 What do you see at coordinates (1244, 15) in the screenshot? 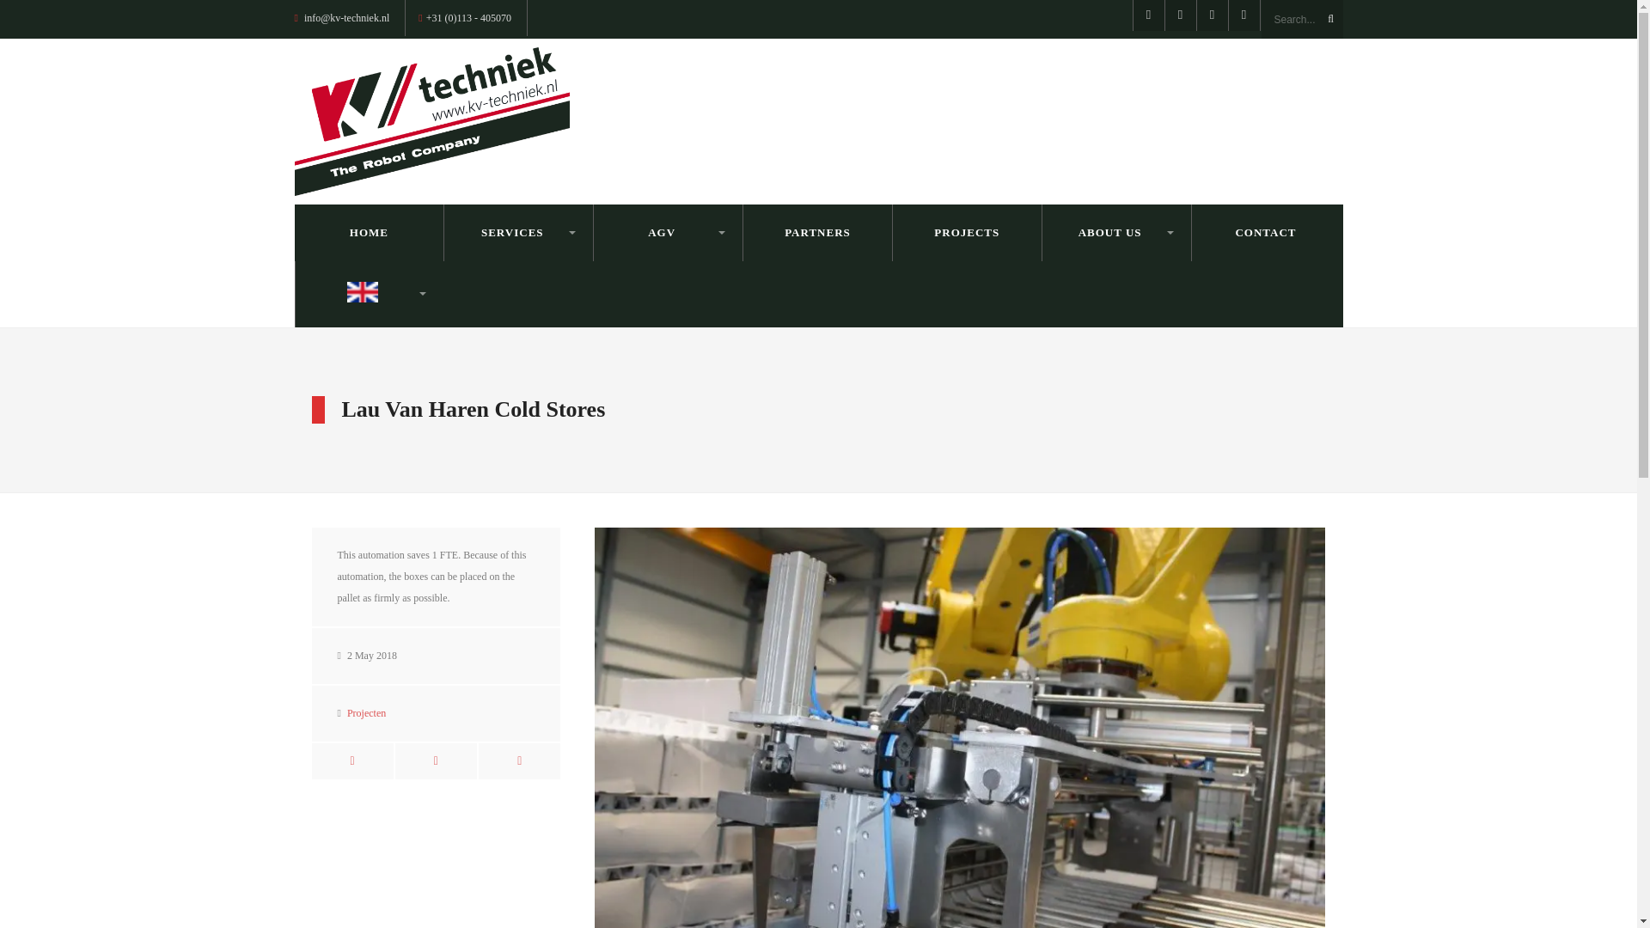
I see `LinkedIn` at bounding box center [1244, 15].